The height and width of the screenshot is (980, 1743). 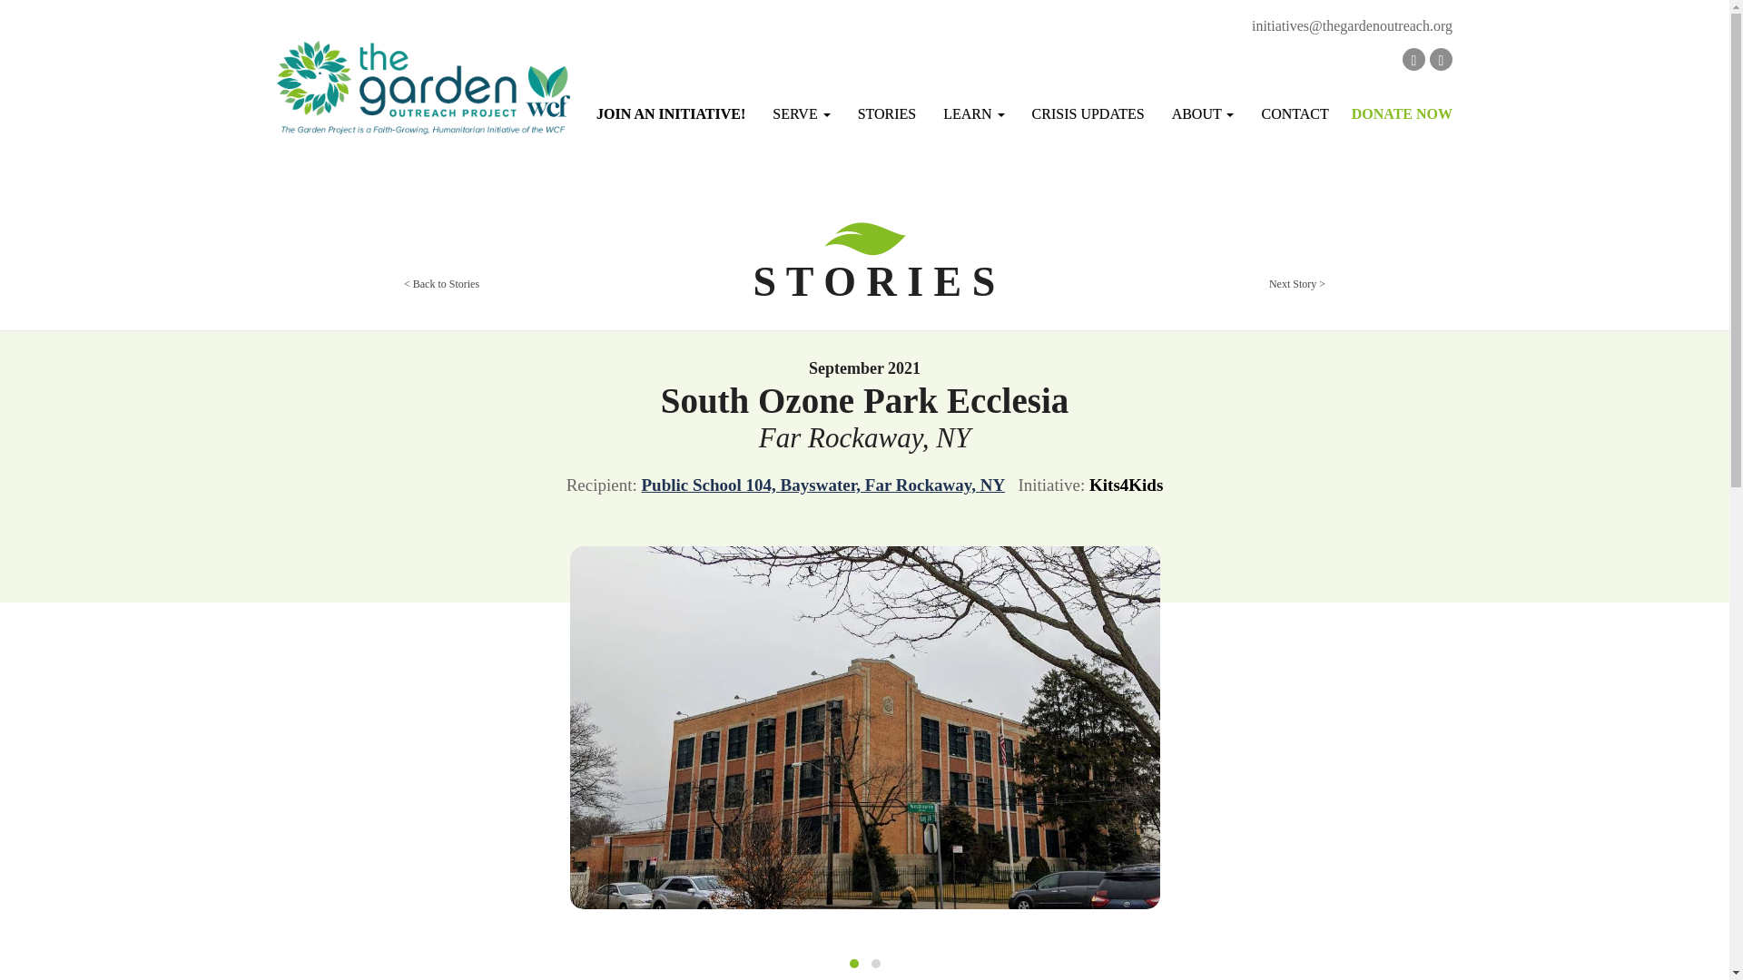 I want to click on DONATE NOW, so click(x=1396, y=119).